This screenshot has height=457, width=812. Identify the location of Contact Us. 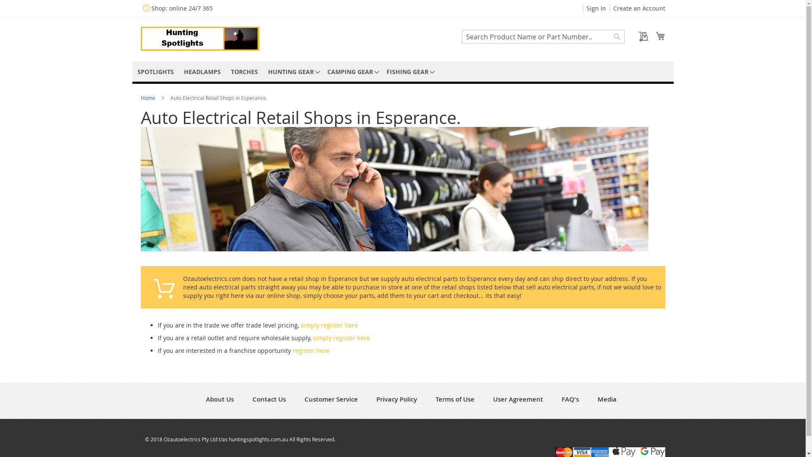
(269, 399).